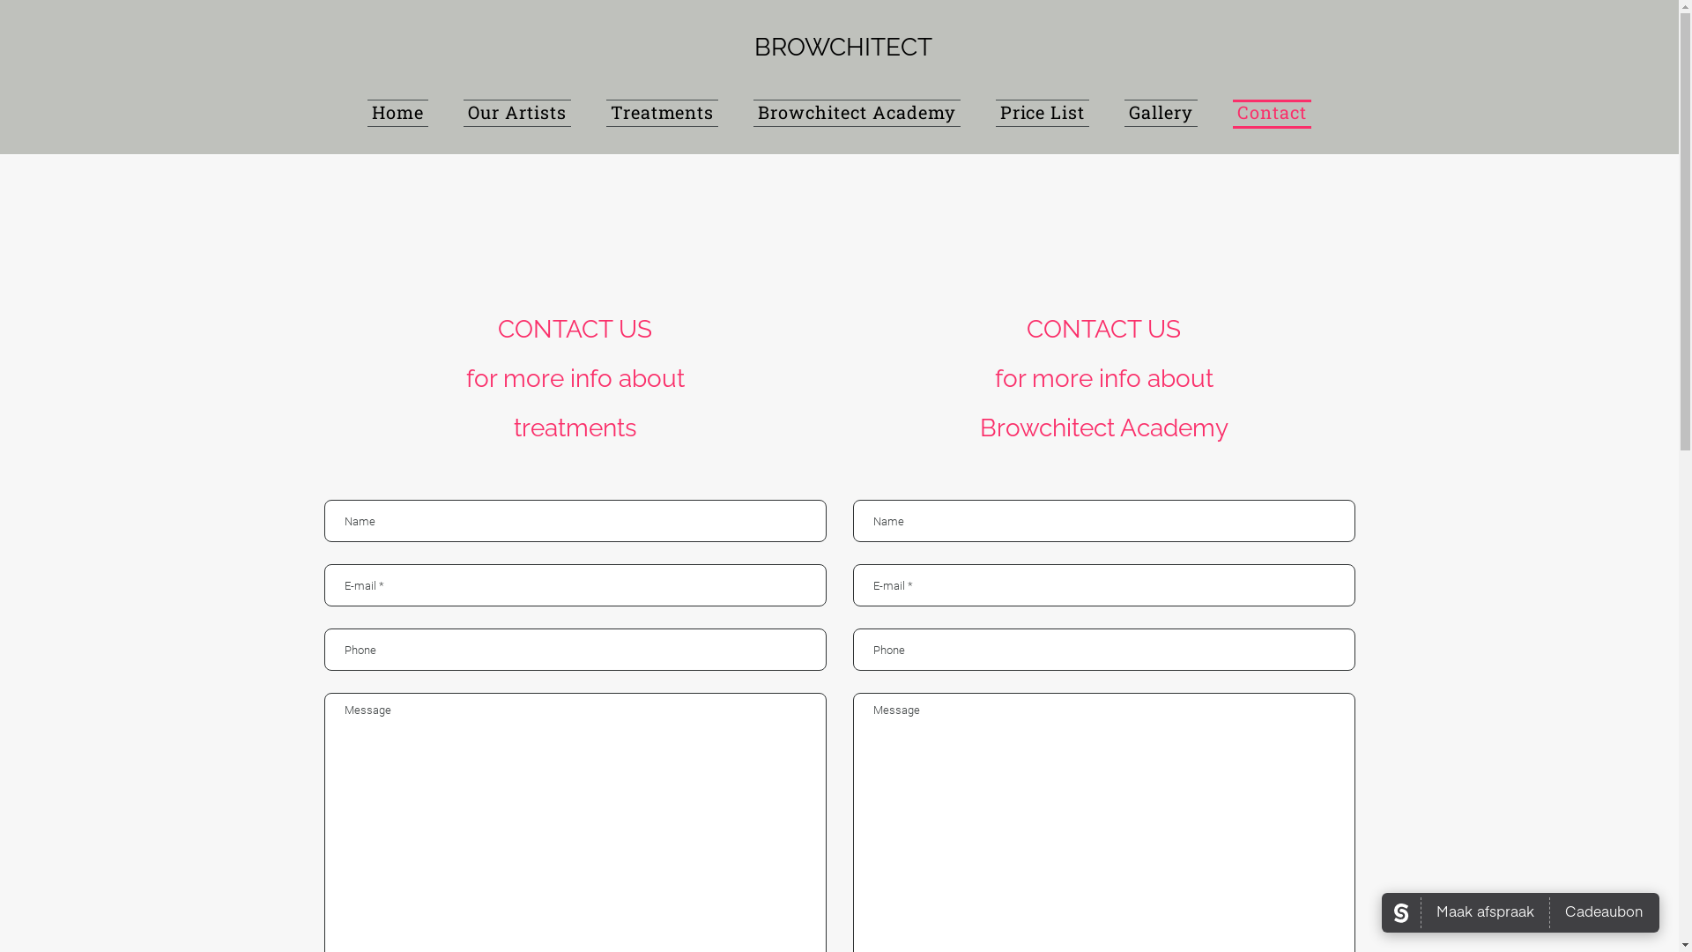 This screenshot has width=1692, height=952. Describe the element at coordinates (1043, 113) in the screenshot. I see `Price List` at that location.